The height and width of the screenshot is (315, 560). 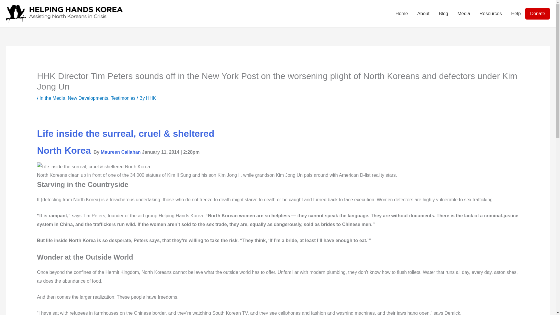 What do you see at coordinates (52, 98) in the screenshot?
I see `In the Media` at bounding box center [52, 98].